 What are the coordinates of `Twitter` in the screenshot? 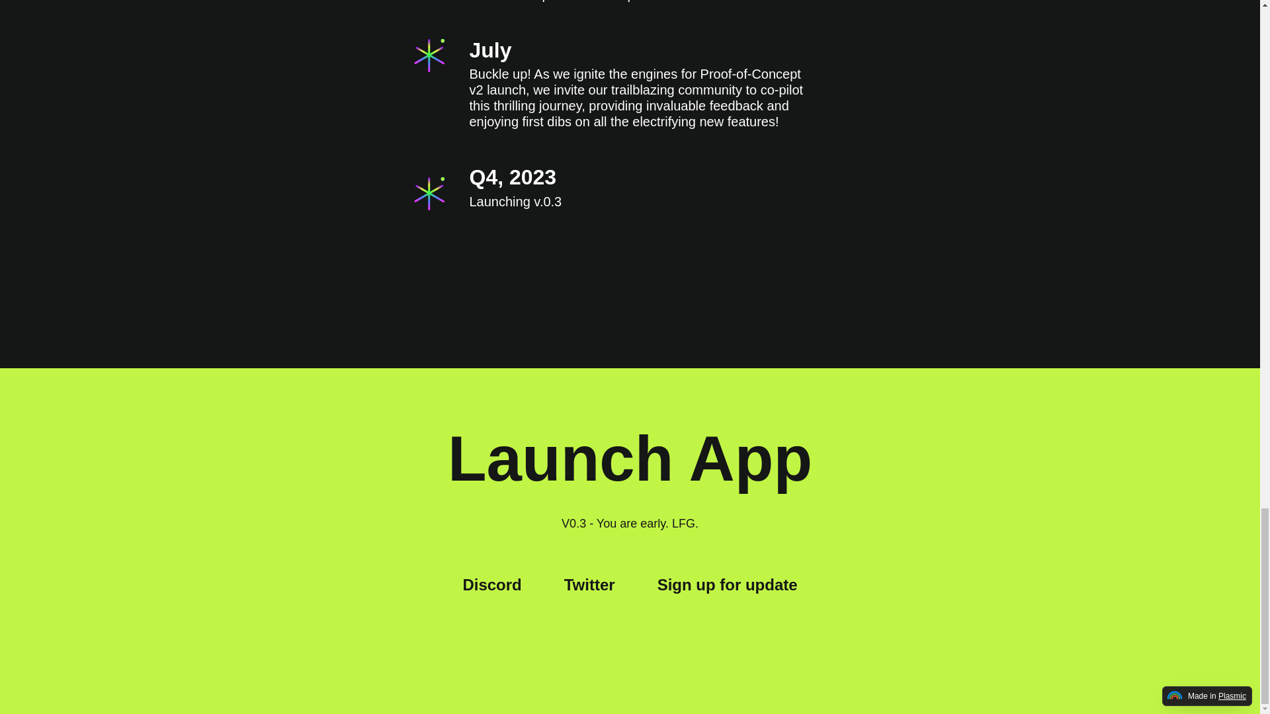 It's located at (589, 584).